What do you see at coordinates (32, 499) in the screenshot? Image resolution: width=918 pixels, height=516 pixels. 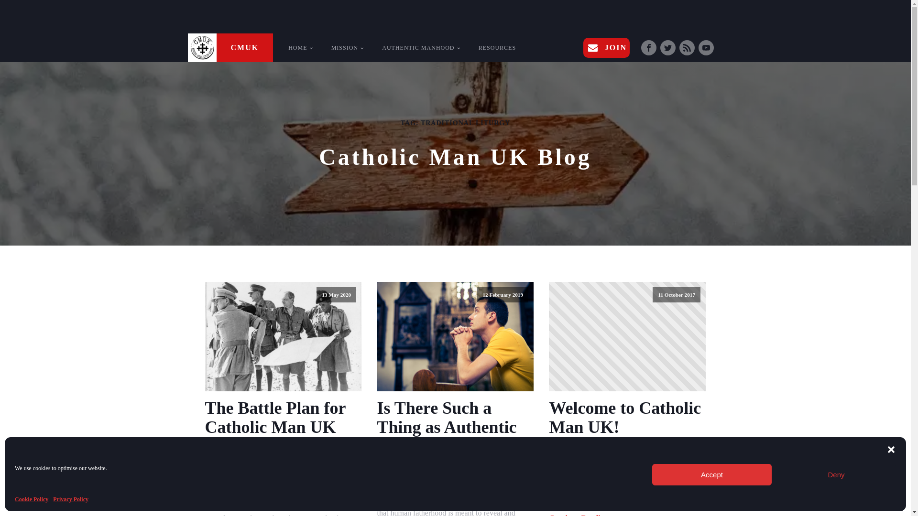 I see `Cookie Policy` at bounding box center [32, 499].